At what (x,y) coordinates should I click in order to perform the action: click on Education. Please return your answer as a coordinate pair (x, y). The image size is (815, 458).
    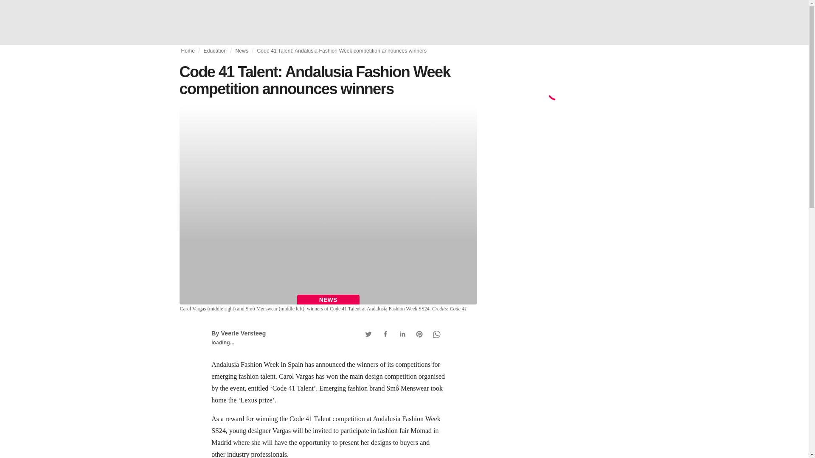
    Looking at the image, I should click on (216, 51).